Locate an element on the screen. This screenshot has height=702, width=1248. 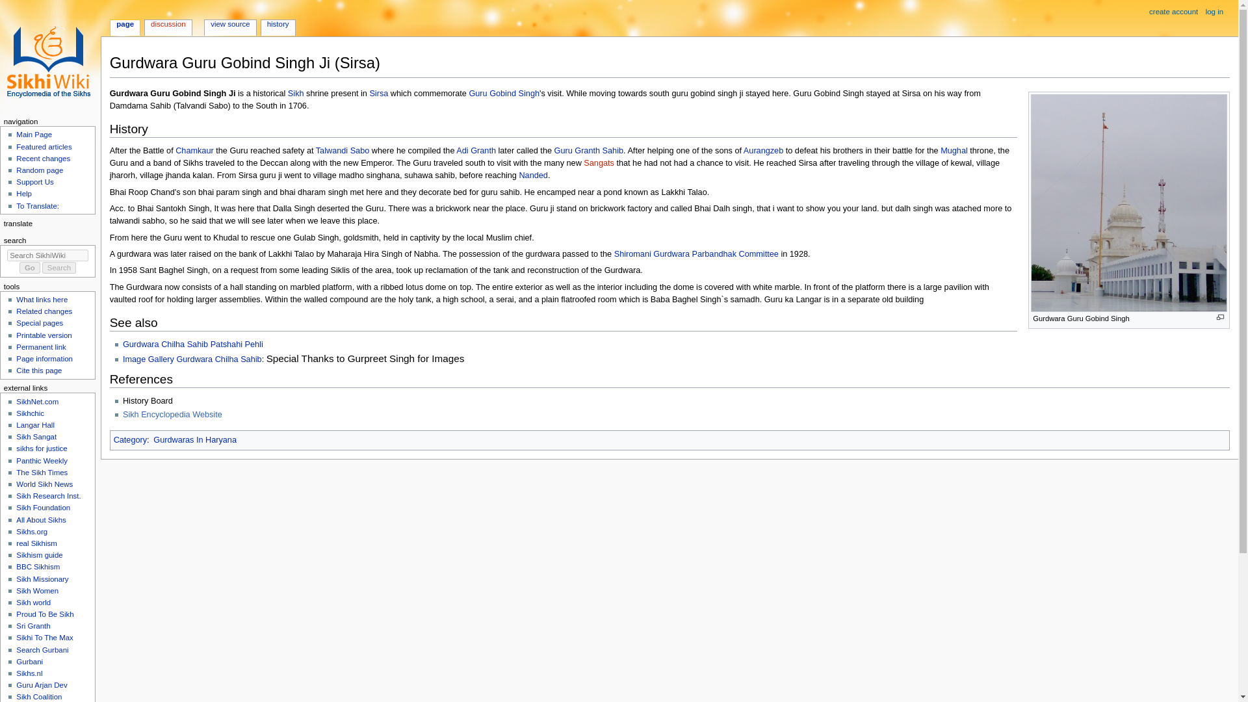
Gurdwara Chilha Sahib Patshahi Pehli is located at coordinates (192, 344).